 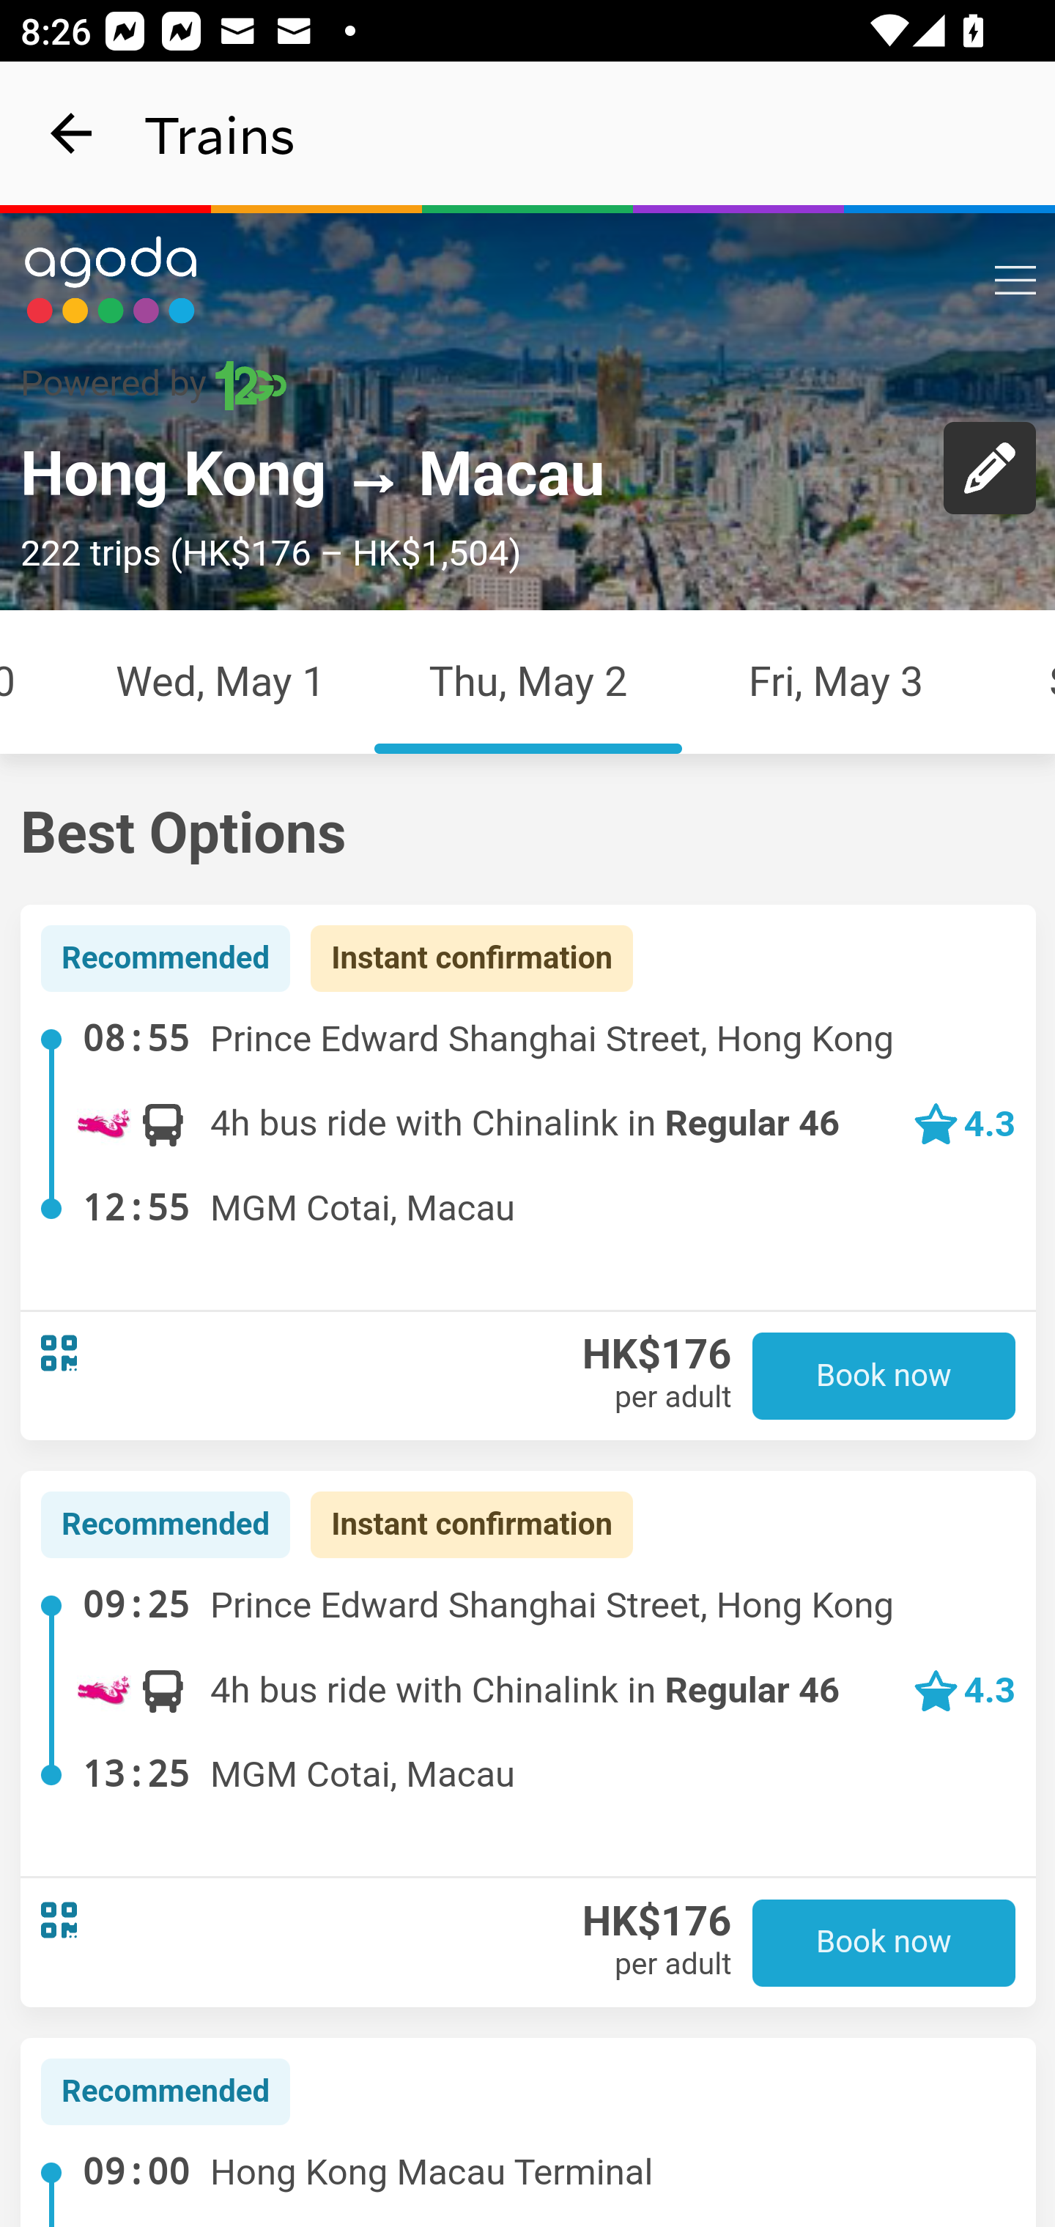 What do you see at coordinates (963, 1691) in the screenshot?
I see `4.3` at bounding box center [963, 1691].